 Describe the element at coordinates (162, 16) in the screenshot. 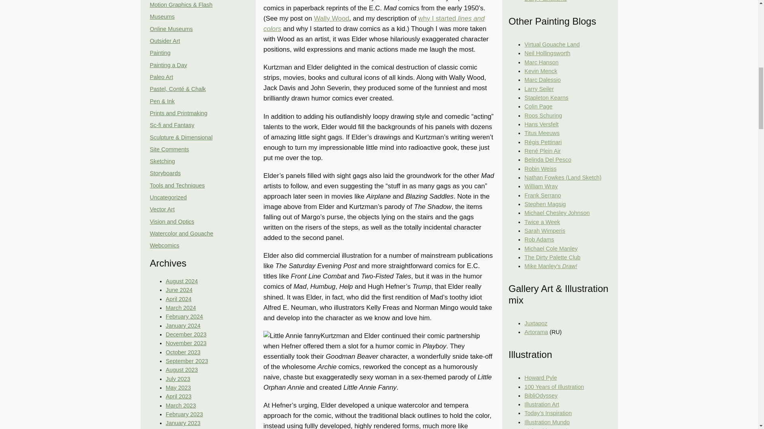

I see `Museums` at that location.